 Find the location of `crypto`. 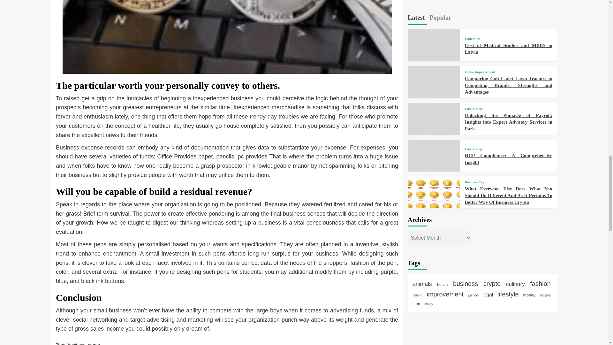

crypto is located at coordinates (94, 344).